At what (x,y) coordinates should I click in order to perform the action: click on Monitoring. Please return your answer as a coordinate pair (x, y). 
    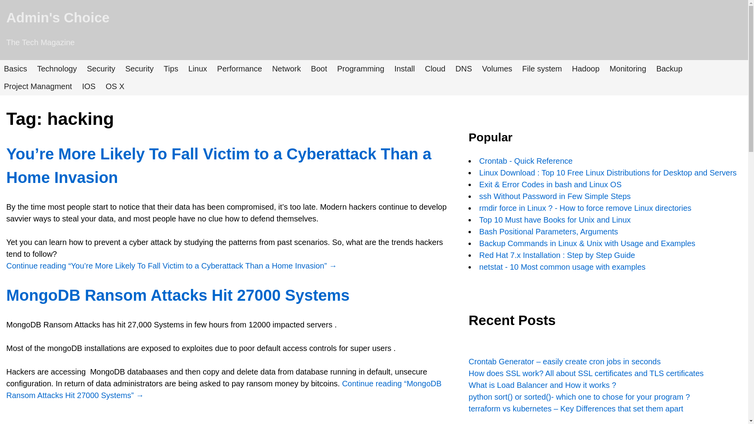
    Looking at the image, I should click on (628, 68).